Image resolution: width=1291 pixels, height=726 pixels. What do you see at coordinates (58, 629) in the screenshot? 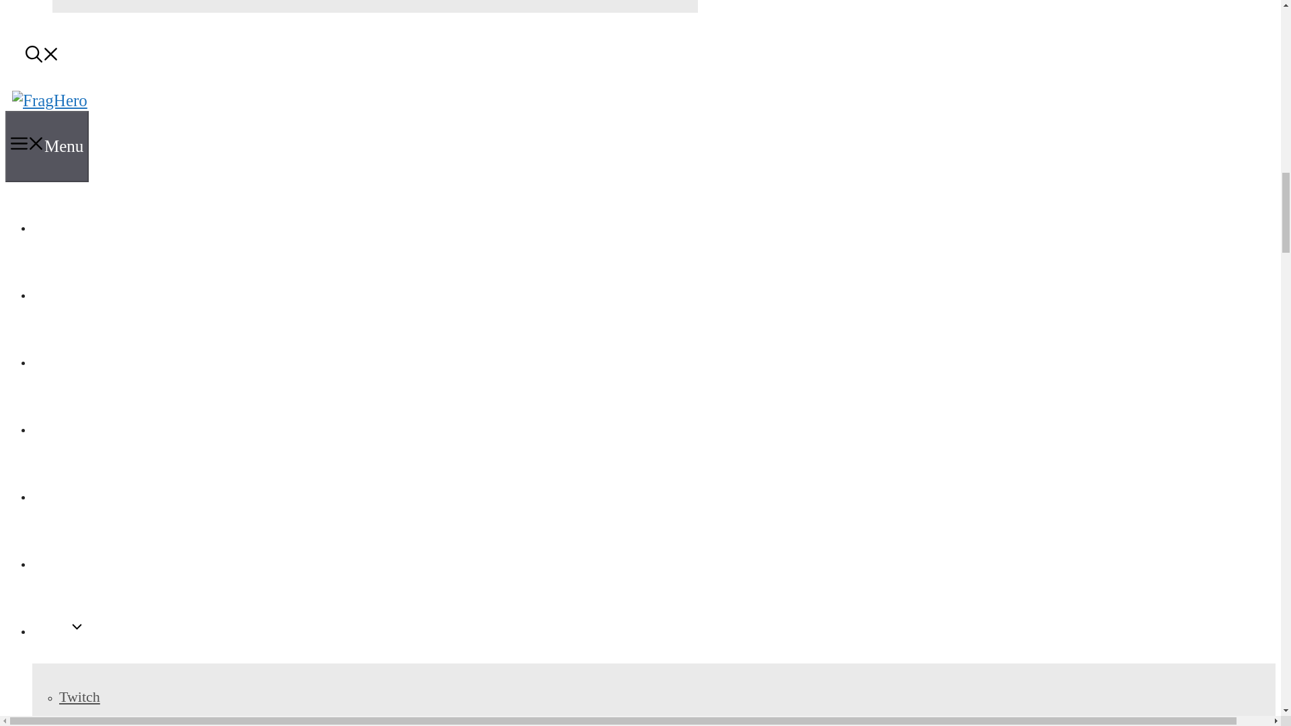
I see `More` at bounding box center [58, 629].